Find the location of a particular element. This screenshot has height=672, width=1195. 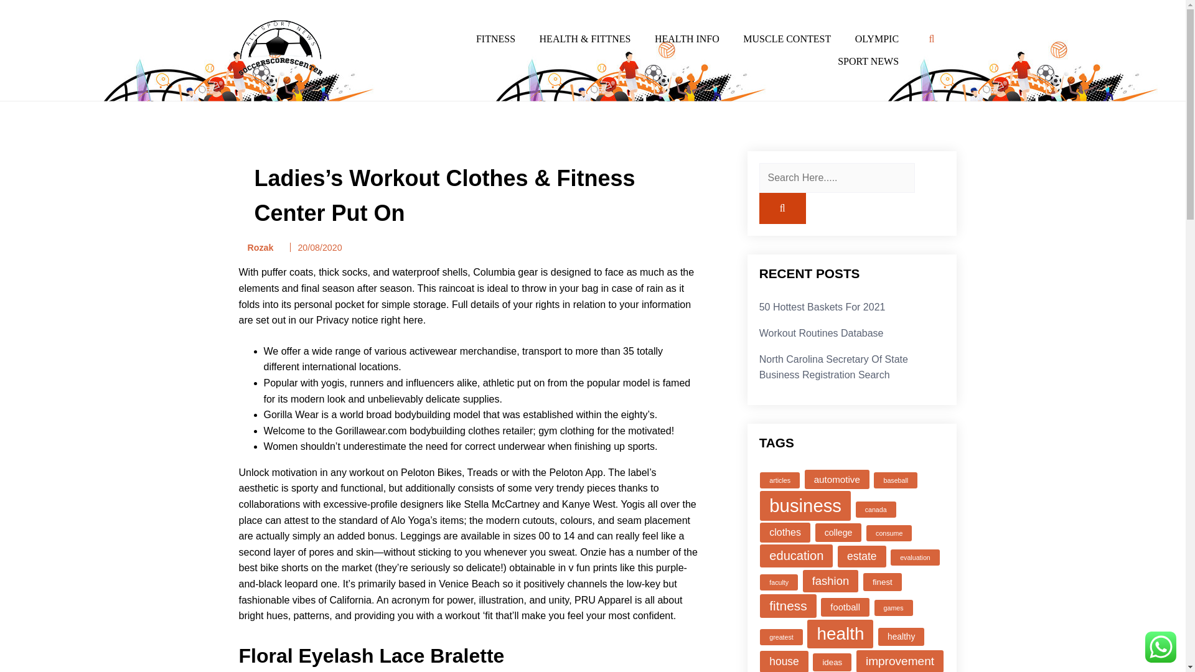

HEALTH INFO is located at coordinates (687, 39).